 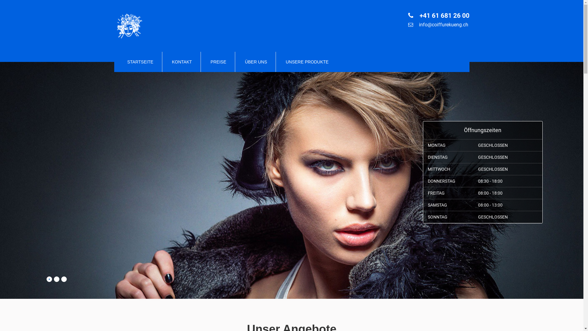 What do you see at coordinates (64, 279) in the screenshot?
I see `3` at bounding box center [64, 279].